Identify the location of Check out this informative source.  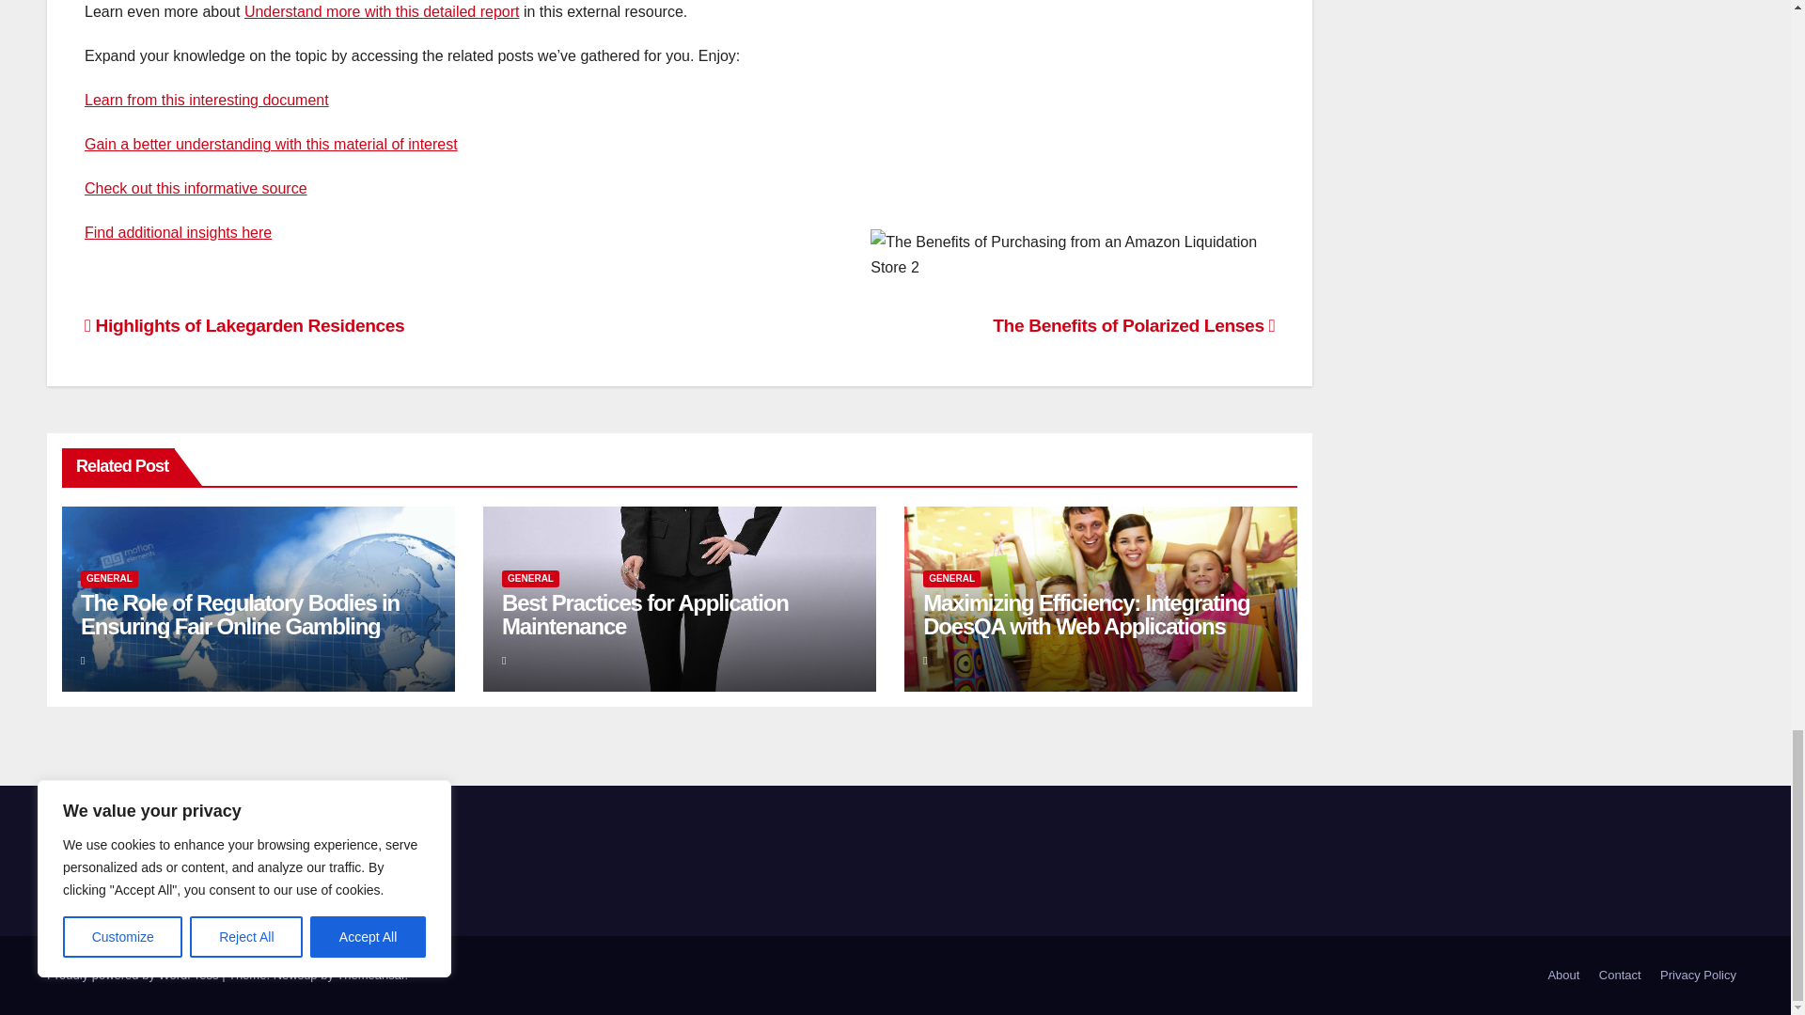
(196, 188).